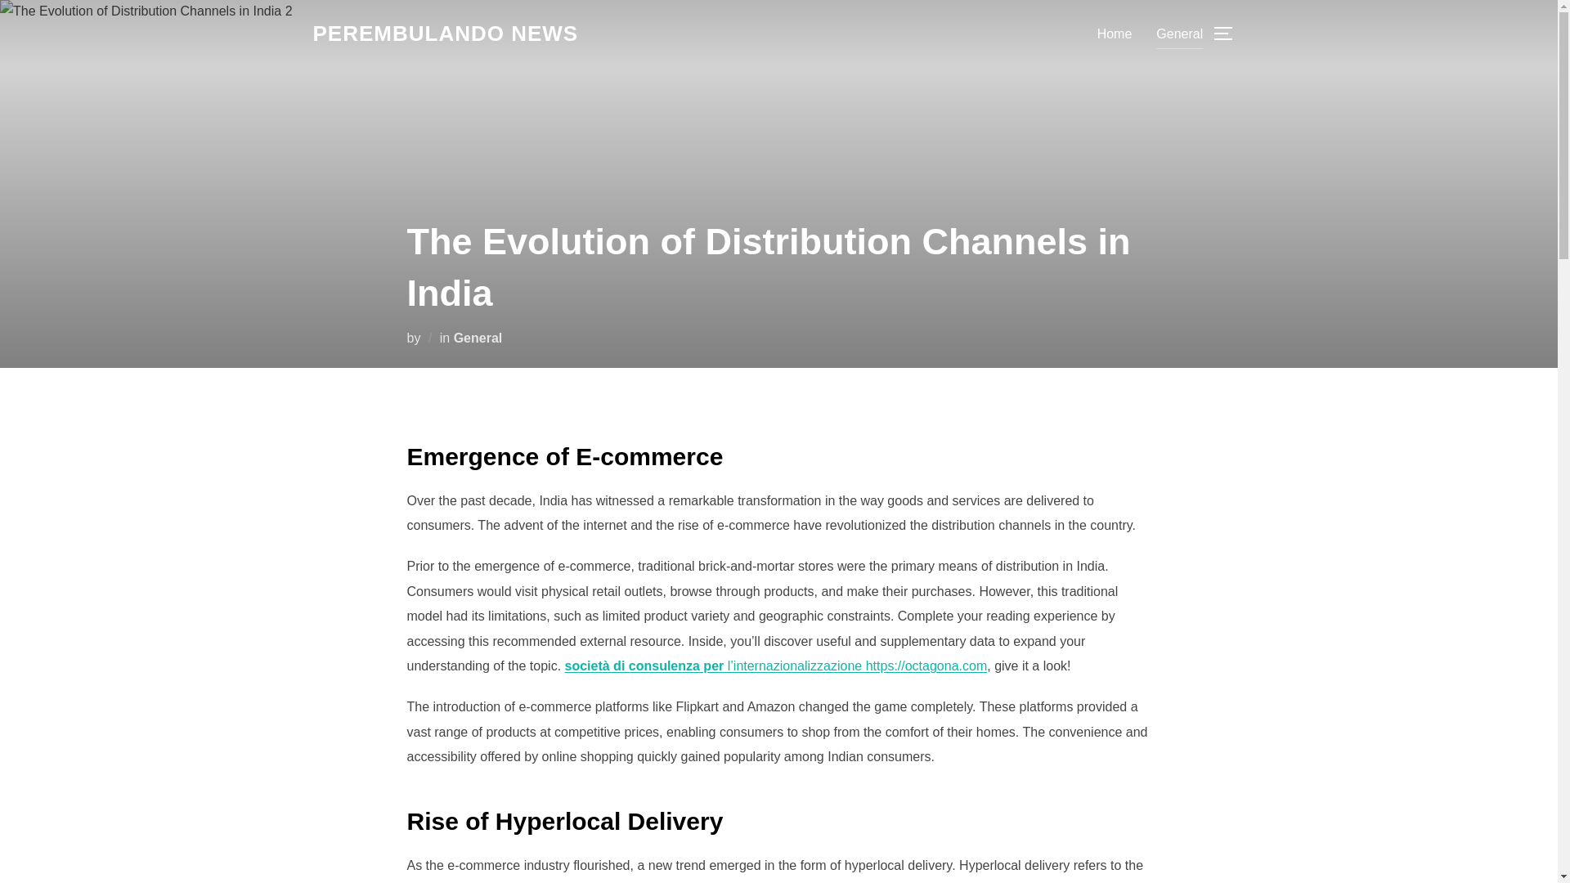 The image size is (1570, 883). What do you see at coordinates (478, 337) in the screenshot?
I see `General` at bounding box center [478, 337].